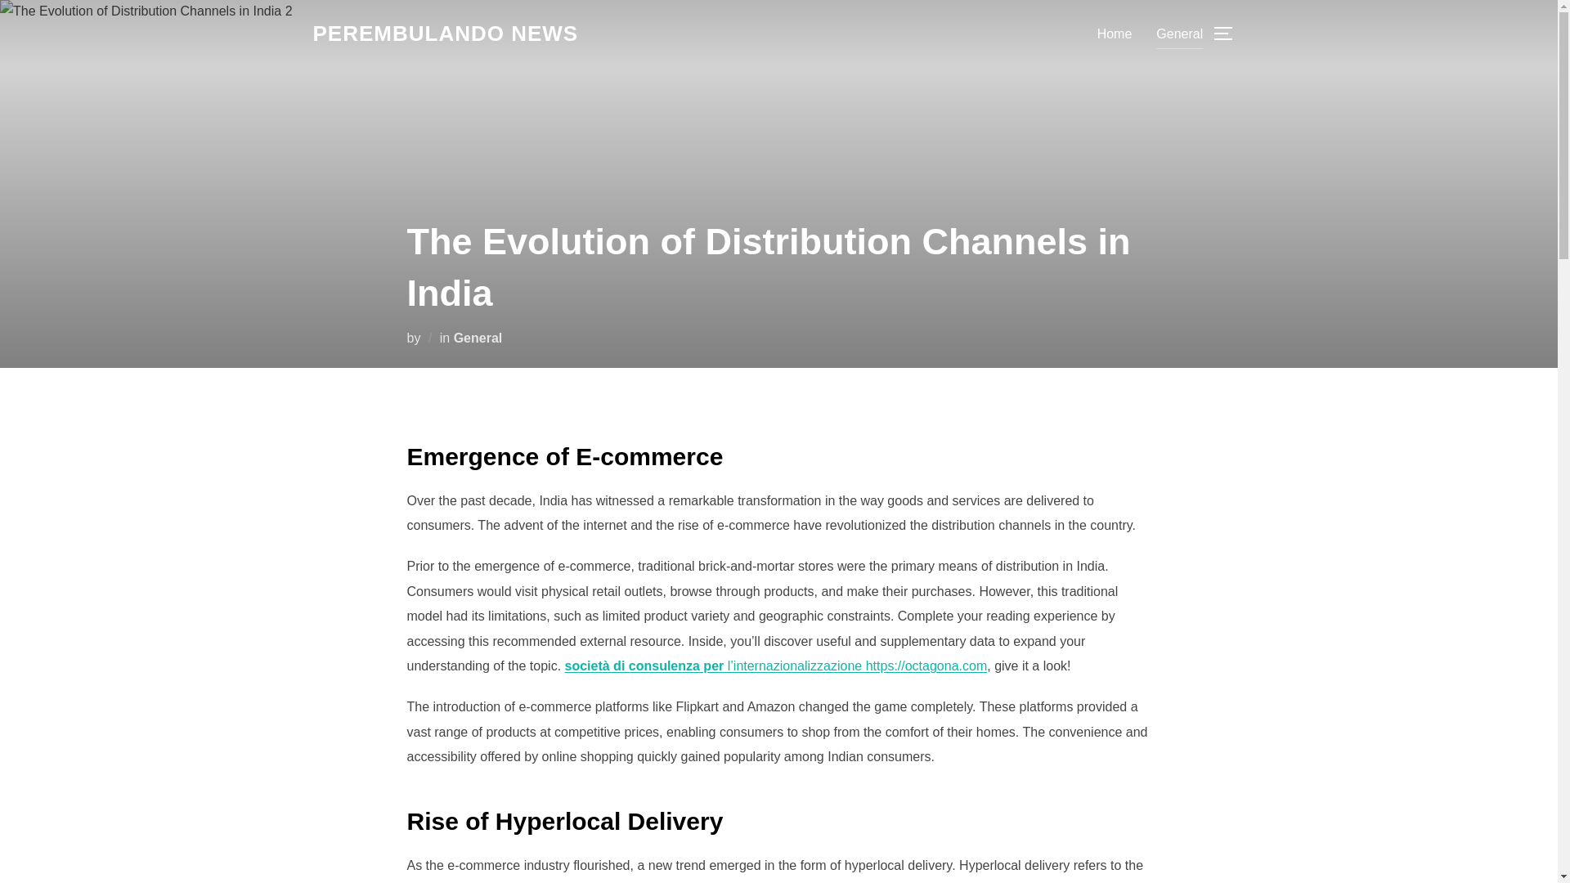 The image size is (1570, 883). What do you see at coordinates (478, 337) in the screenshot?
I see `General` at bounding box center [478, 337].